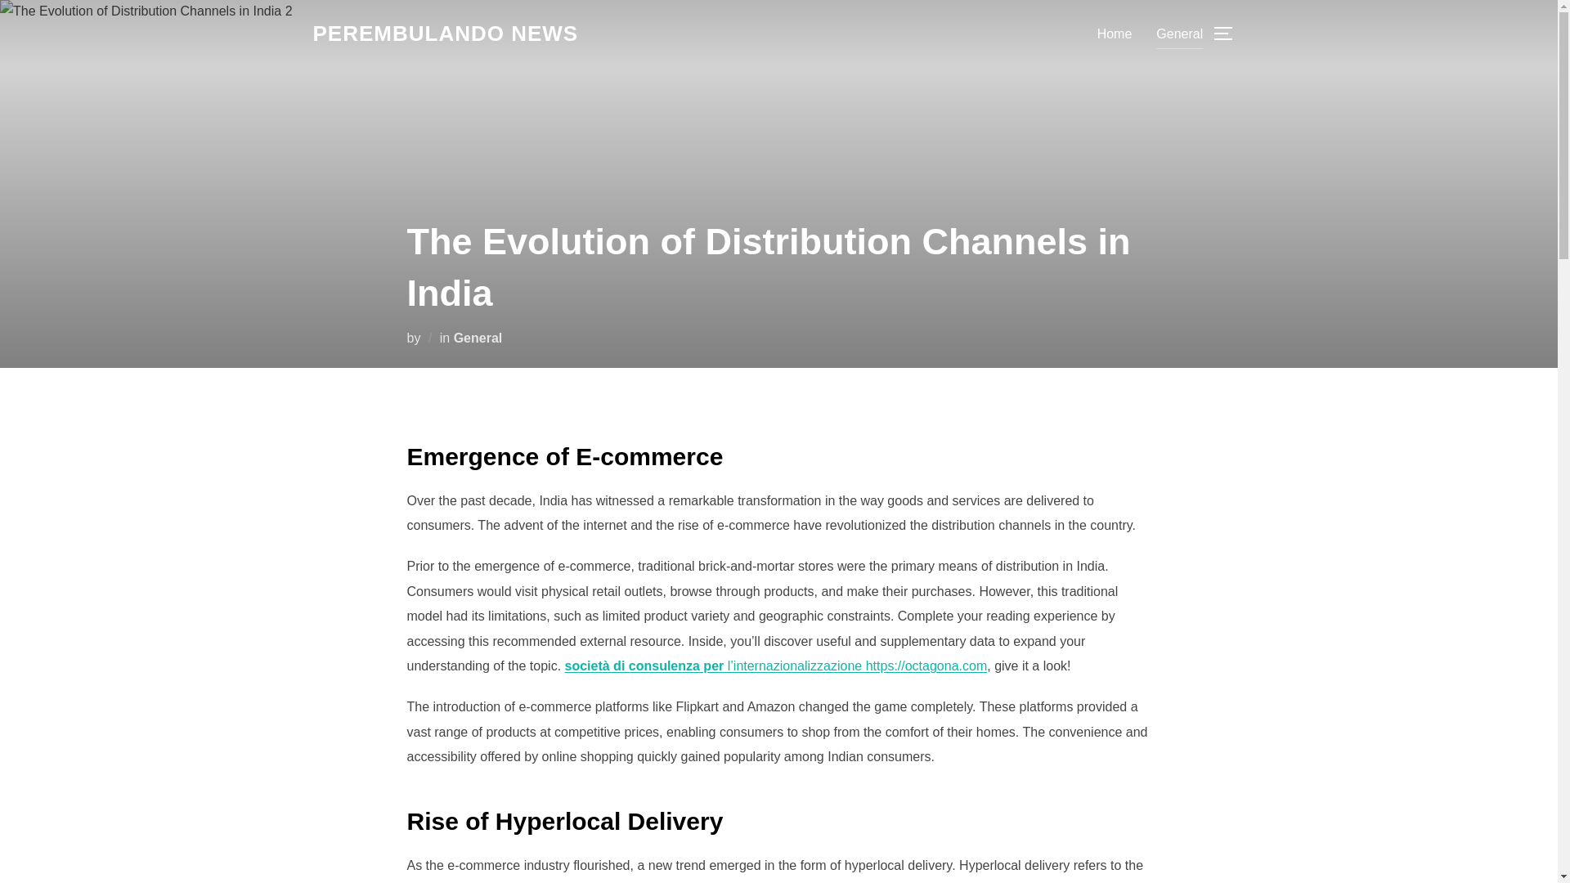 The image size is (1570, 883). What do you see at coordinates (478, 337) in the screenshot?
I see `General` at bounding box center [478, 337].